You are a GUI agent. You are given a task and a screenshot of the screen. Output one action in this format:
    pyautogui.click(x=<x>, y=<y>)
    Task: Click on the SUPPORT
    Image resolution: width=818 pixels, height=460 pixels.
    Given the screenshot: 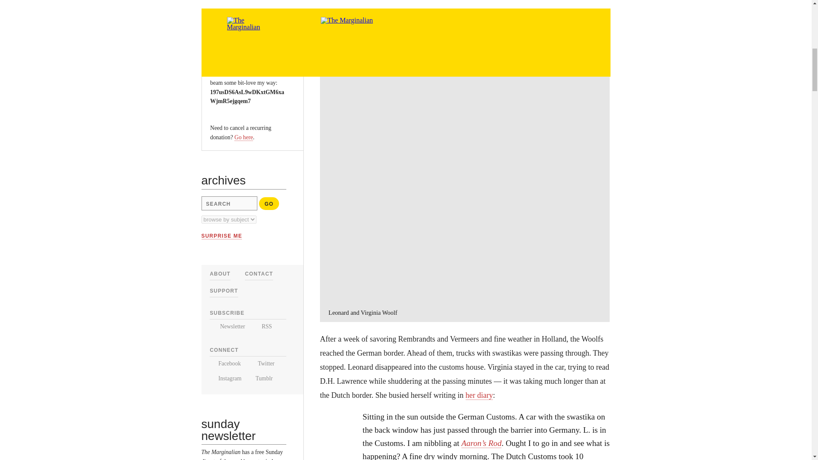 What is the action you would take?
    pyautogui.click(x=223, y=291)
    